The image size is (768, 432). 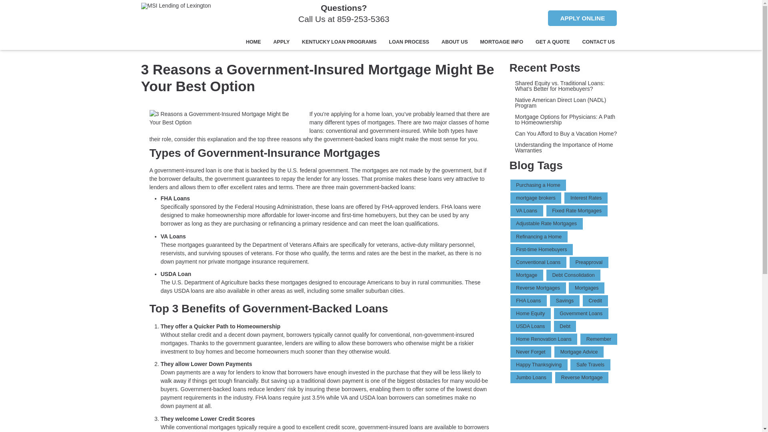 I want to click on MORTGAGE INFO, so click(x=502, y=42).